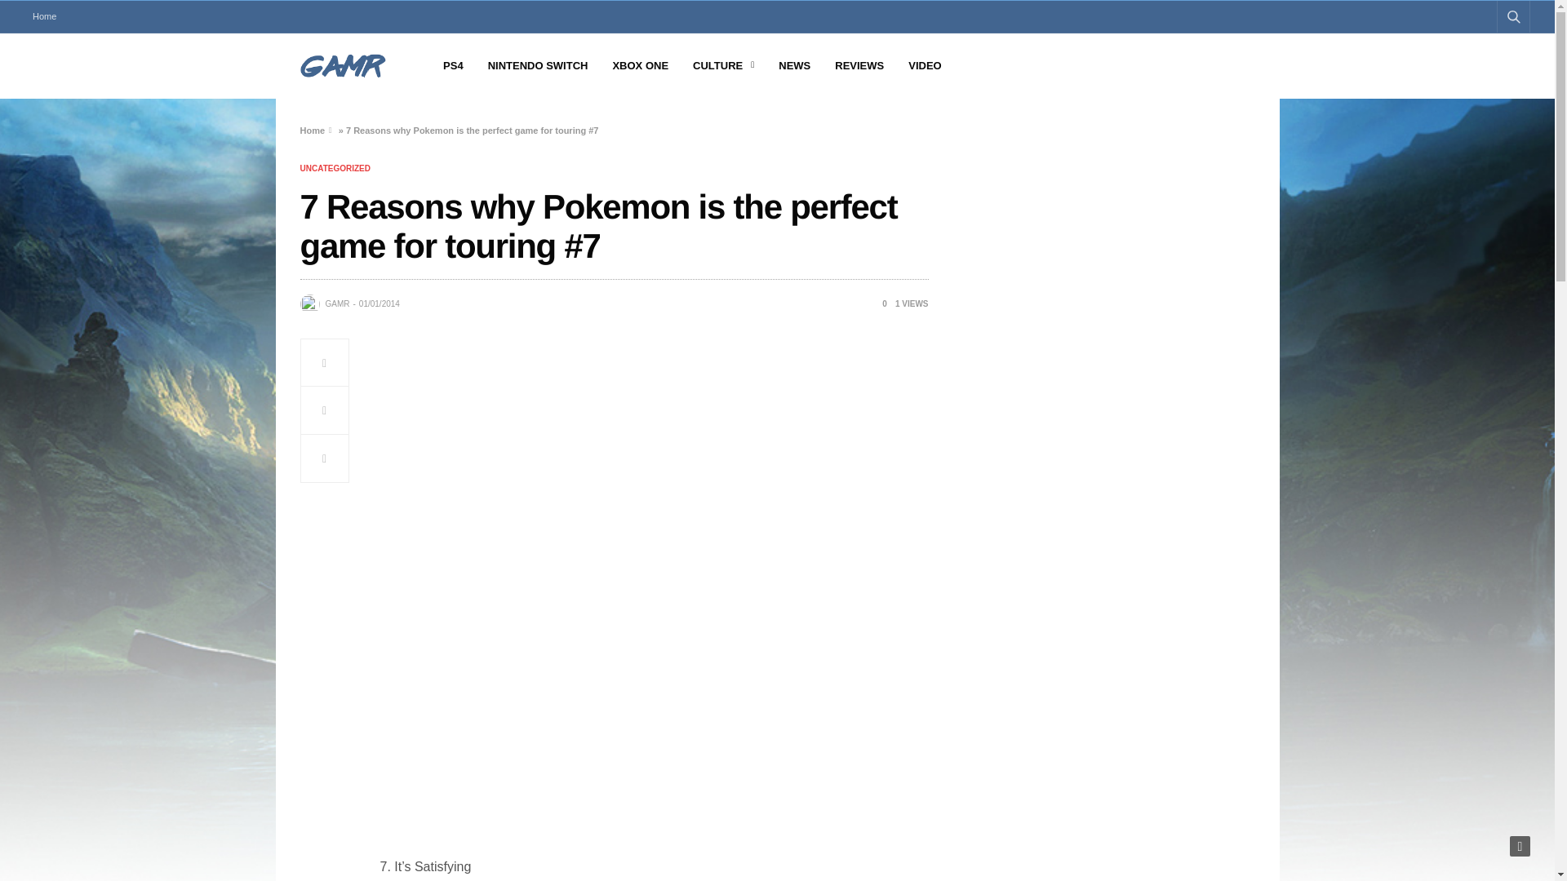 Image resolution: width=1567 pixels, height=881 pixels. What do you see at coordinates (44, 16) in the screenshot?
I see `Home` at bounding box center [44, 16].